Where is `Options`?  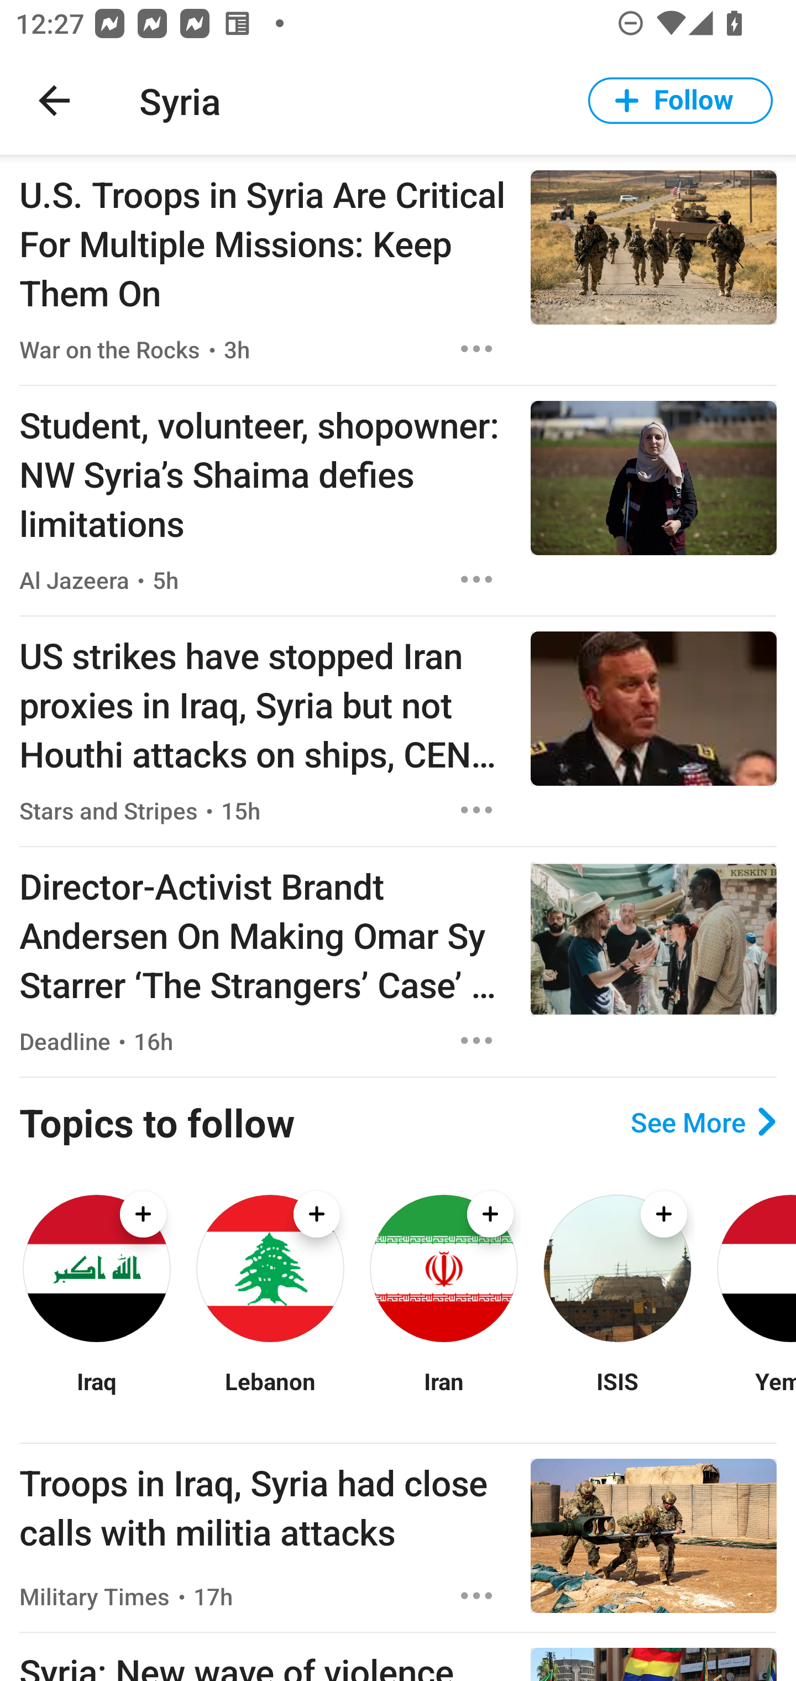
Options is located at coordinates (476, 1041).